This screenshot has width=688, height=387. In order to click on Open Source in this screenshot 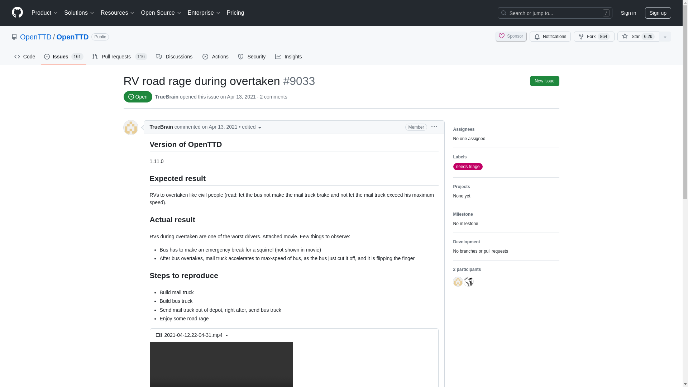, I will do `click(161, 13)`.